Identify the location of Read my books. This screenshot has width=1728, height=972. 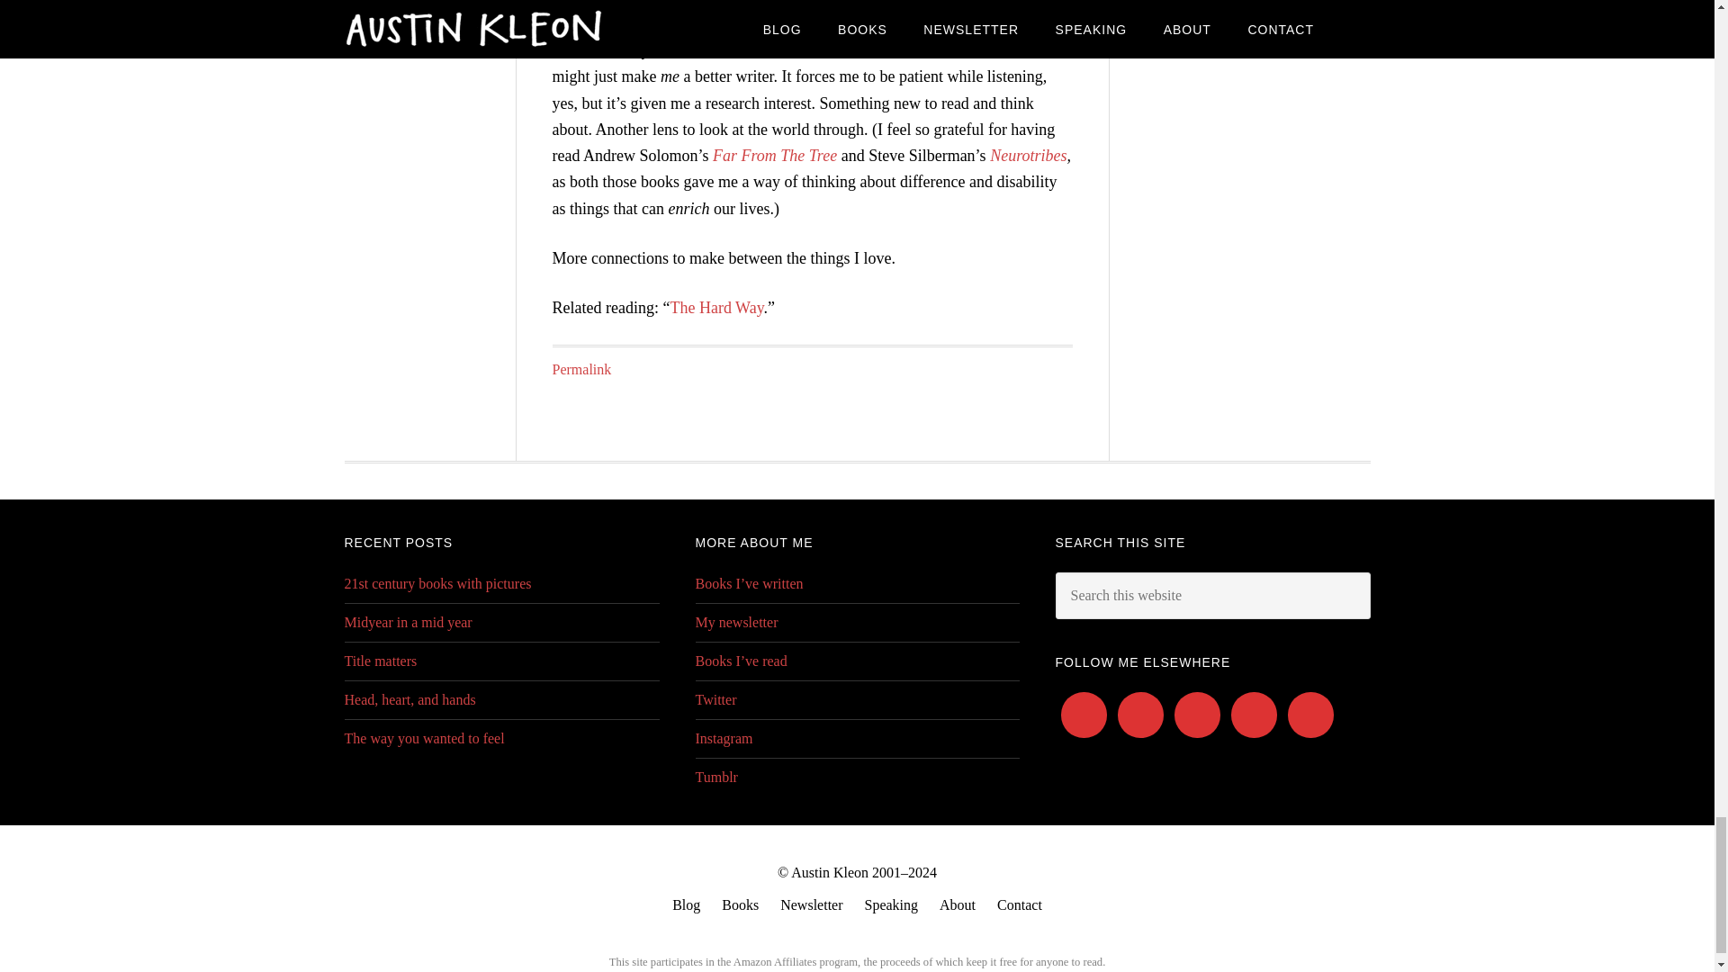
(740, 905).